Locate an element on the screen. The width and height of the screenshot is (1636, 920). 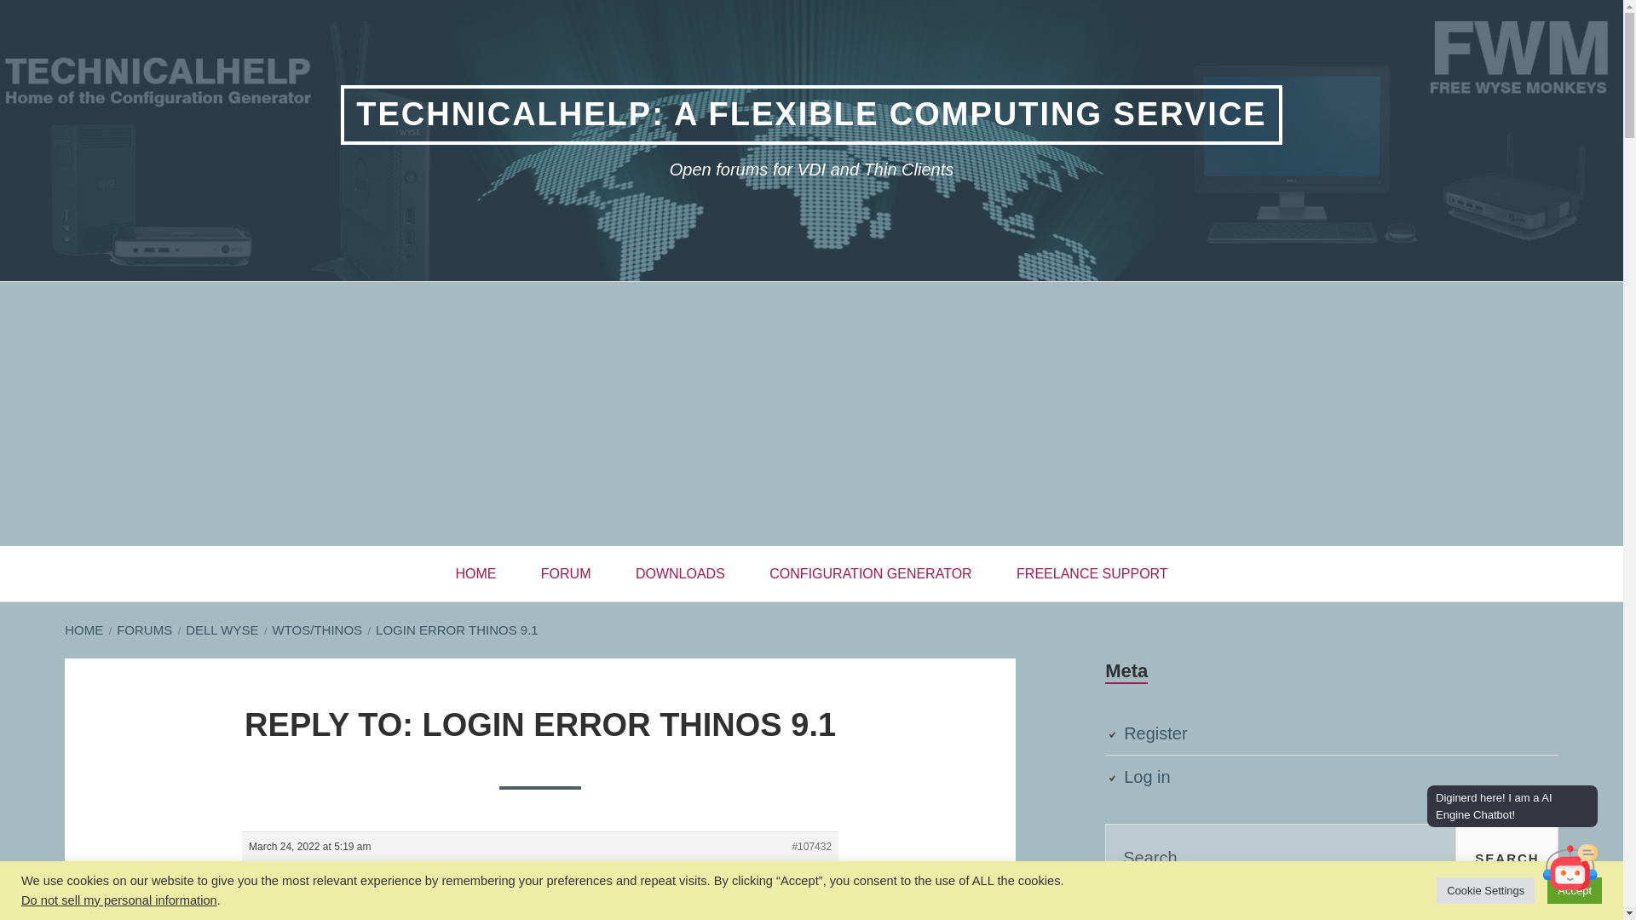
DELL WYSE is located at coordinates (222, 629).